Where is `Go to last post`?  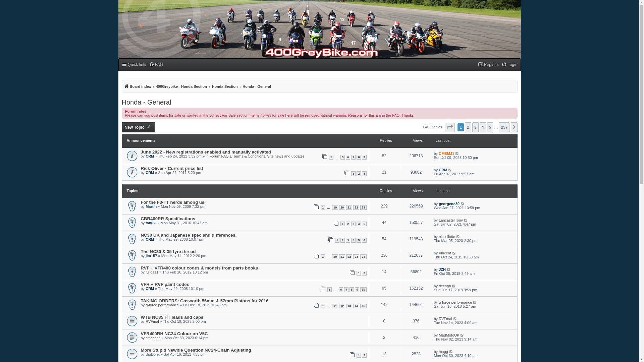
Go to last post is located at coordinates (455, 319).